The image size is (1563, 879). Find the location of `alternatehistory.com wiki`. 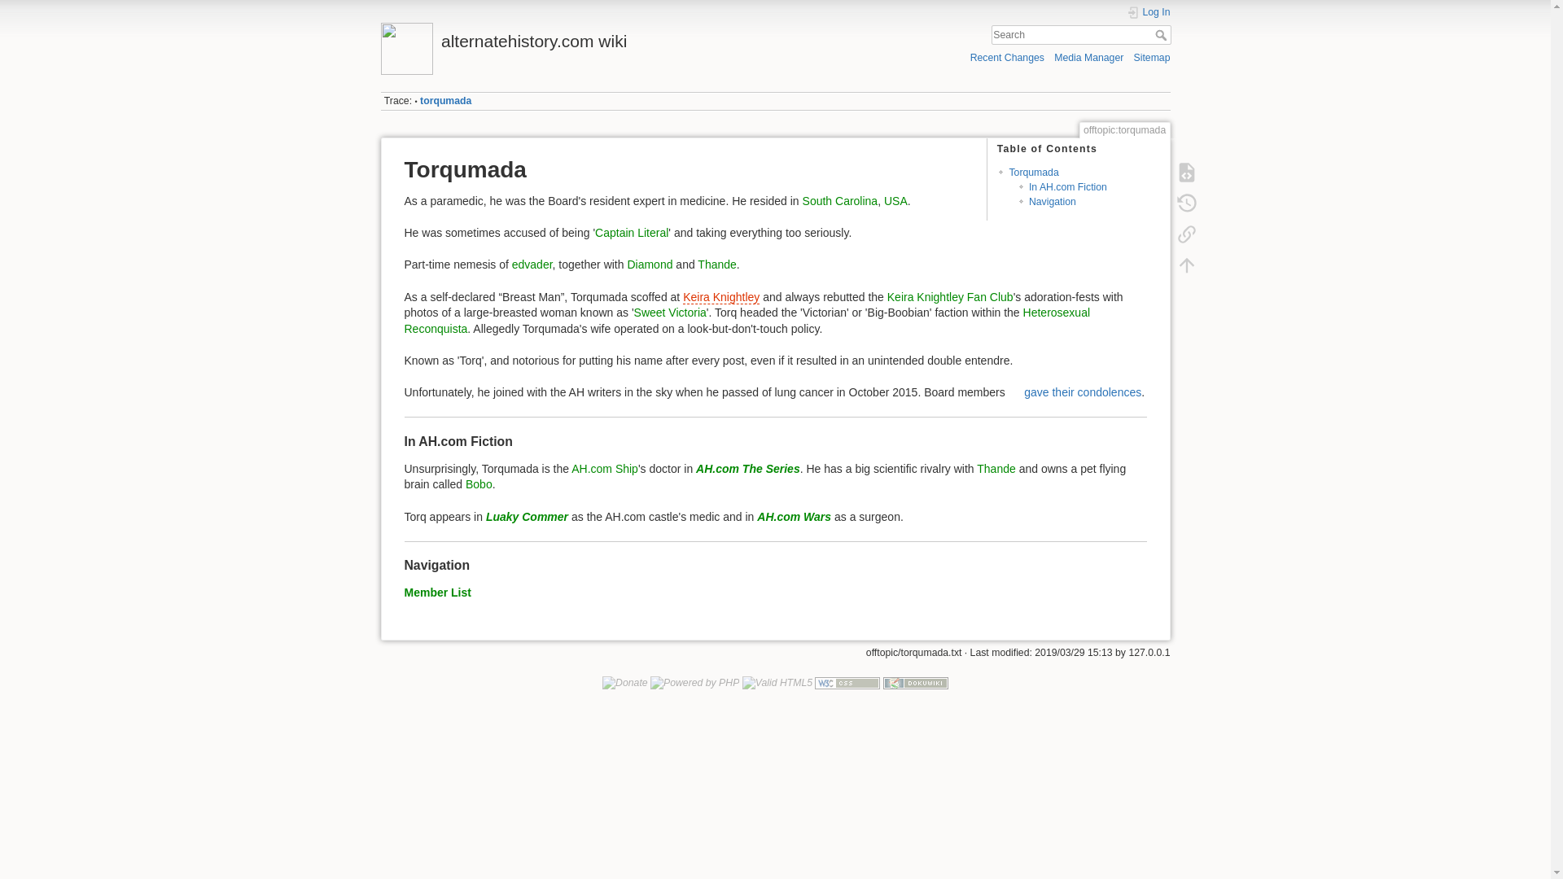

alternatehistory.com wiki is located at coordinates (574, 37).